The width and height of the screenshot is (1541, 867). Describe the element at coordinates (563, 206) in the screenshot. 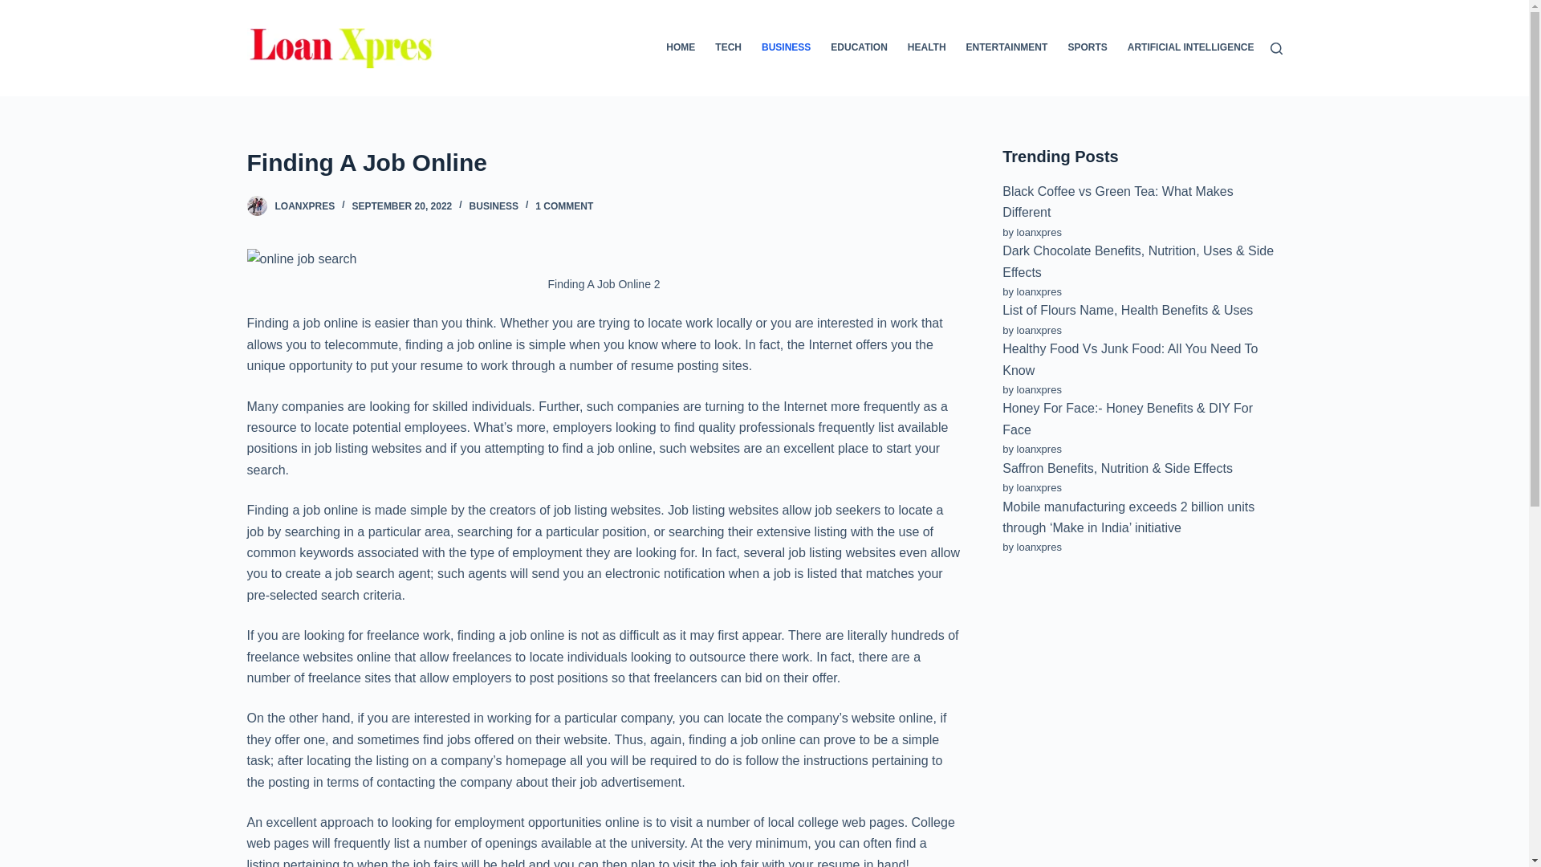

I see `1 COMMENT` at that location.